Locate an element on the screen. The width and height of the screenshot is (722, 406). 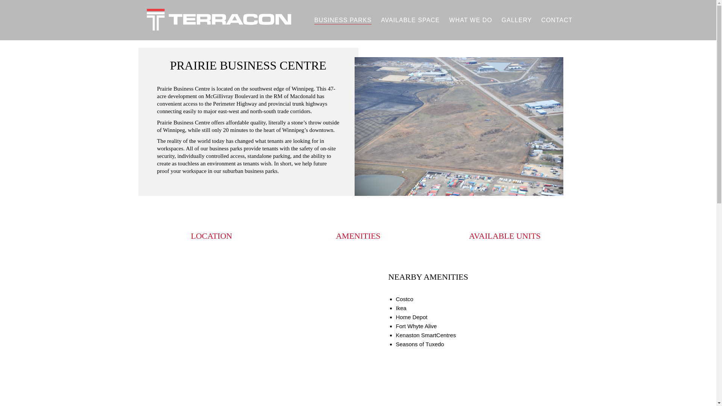
BUSINESS PARKS is located at coordinates (343, 20).